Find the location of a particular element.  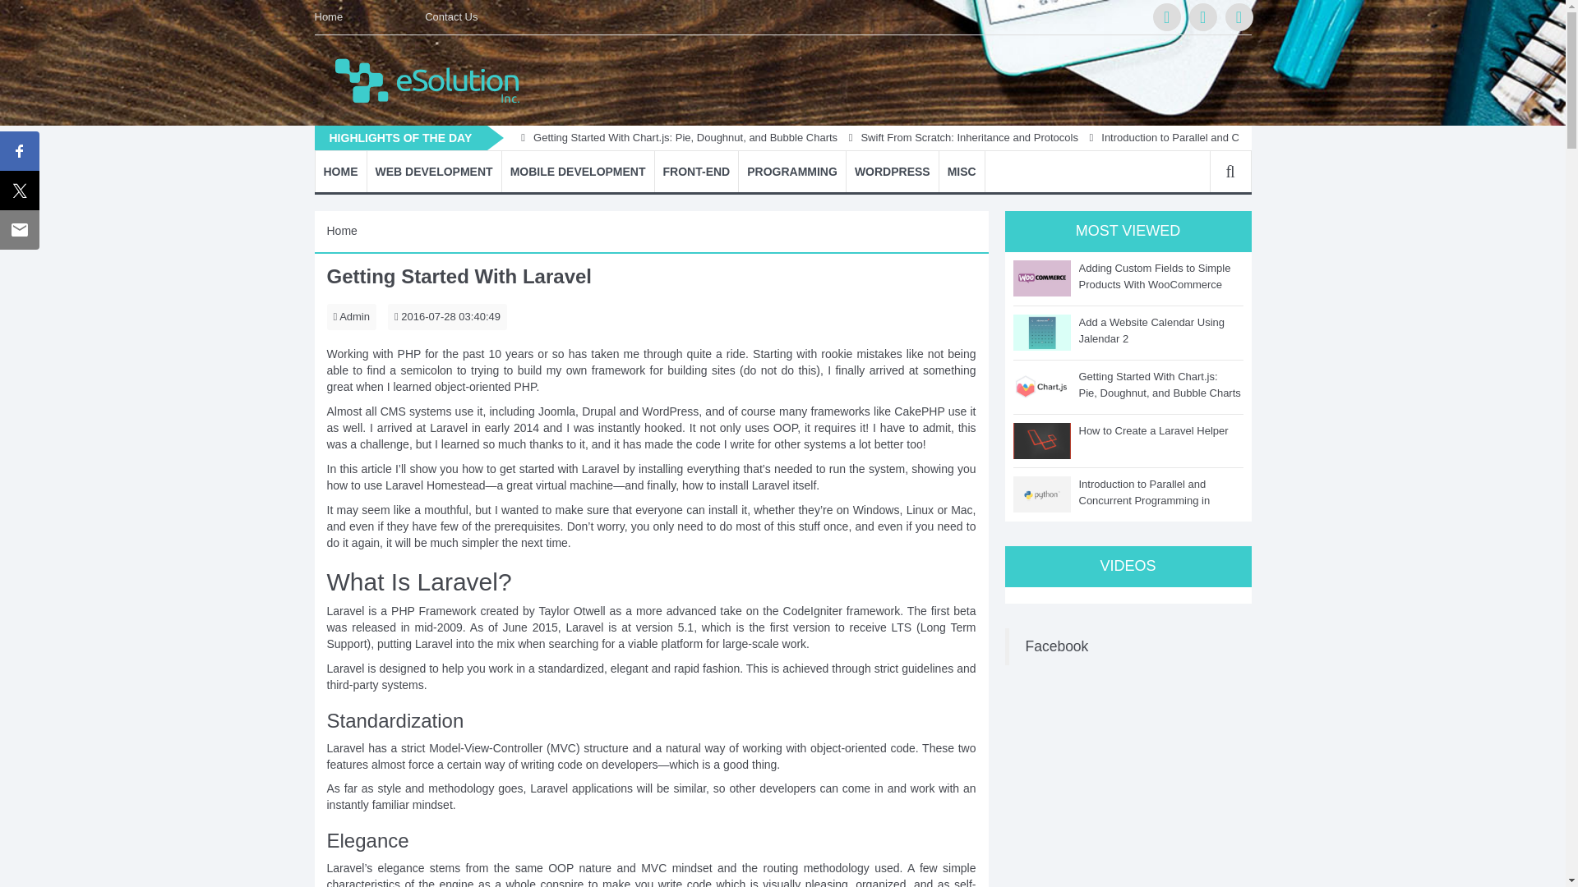

Contact Us is located at coordinates (450, 17).